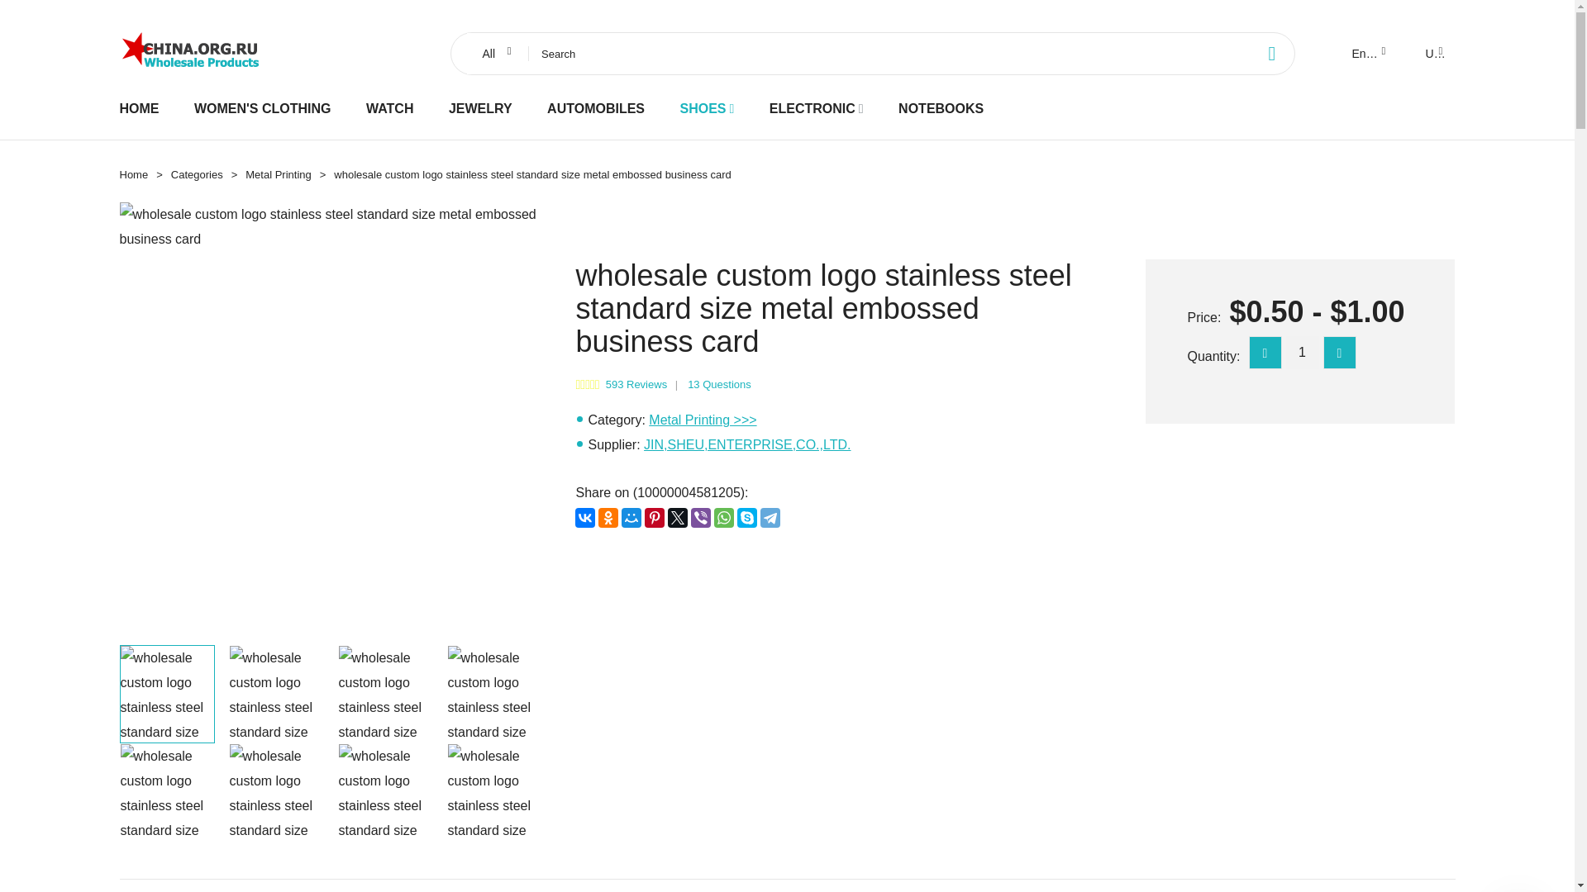 This screenshot has height=892, width=1587. I want to click on USD, so click(1432, 53).